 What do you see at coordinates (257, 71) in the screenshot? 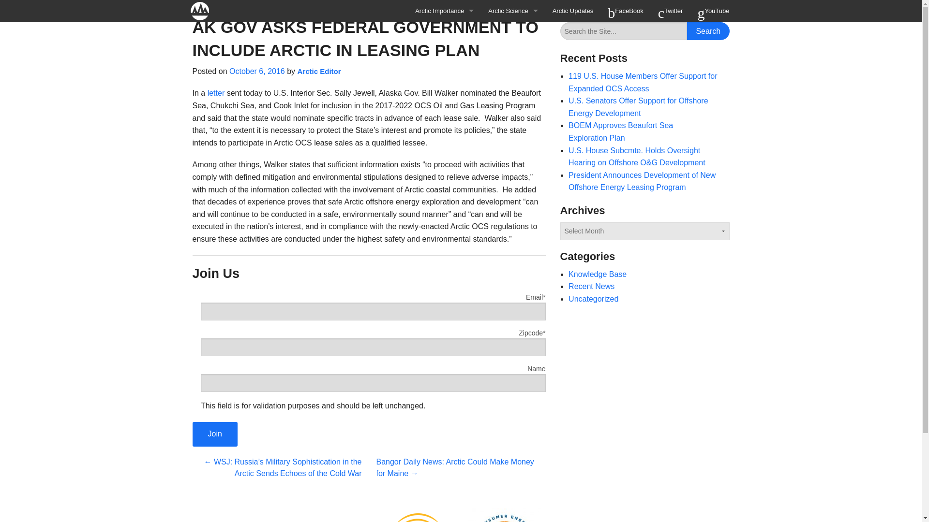
I see `Published` at bounding box center [257, 71].